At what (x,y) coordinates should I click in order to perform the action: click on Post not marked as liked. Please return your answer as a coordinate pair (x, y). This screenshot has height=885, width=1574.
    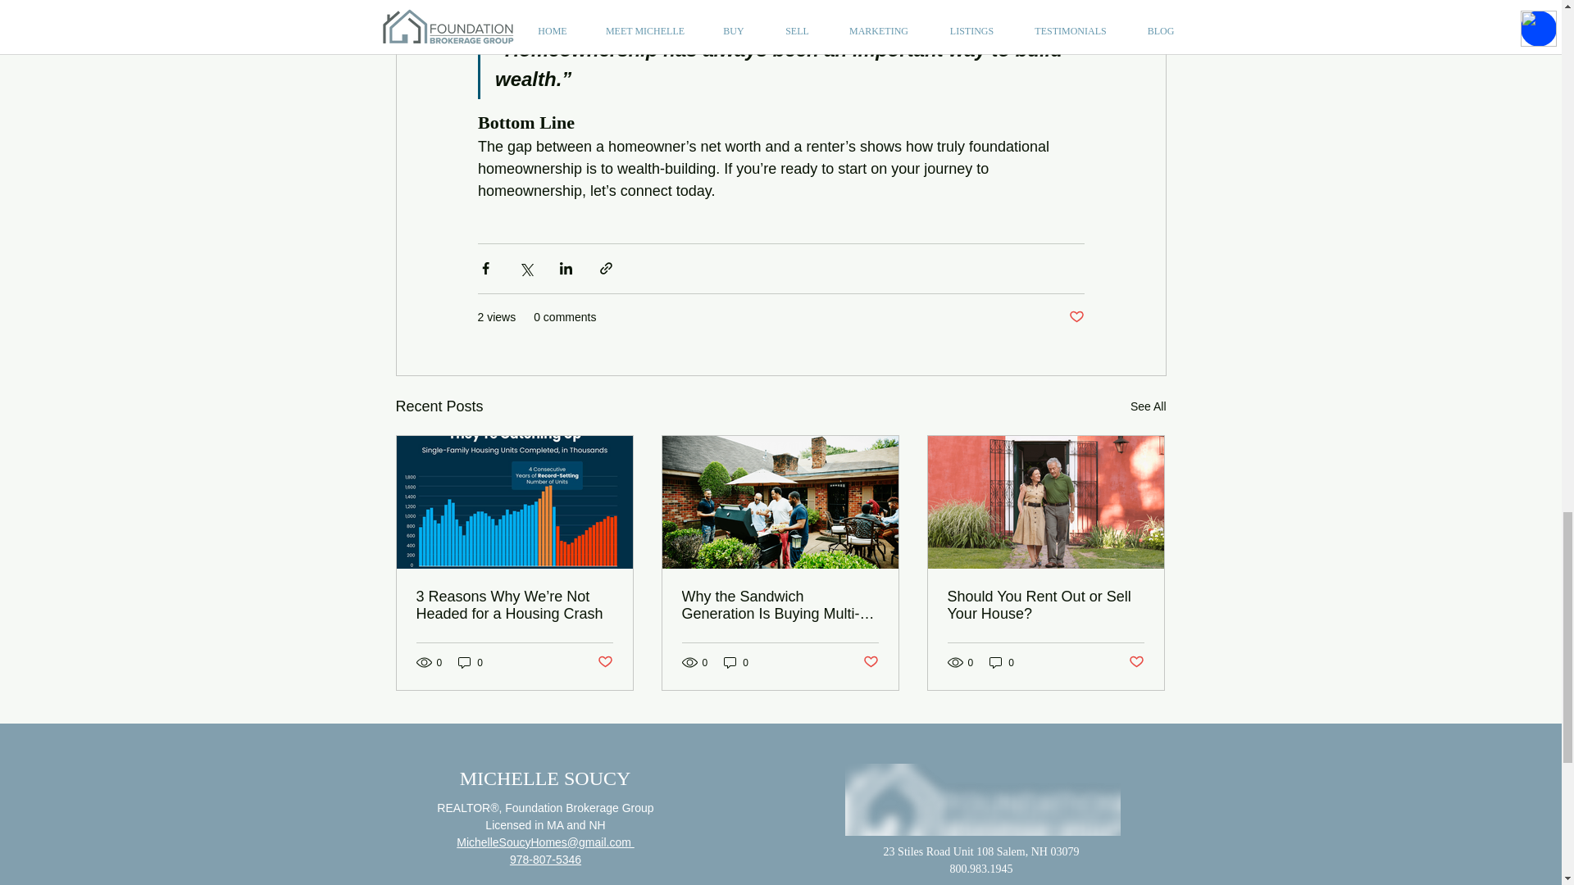
    Looking at the image, I should click on (603, 662).